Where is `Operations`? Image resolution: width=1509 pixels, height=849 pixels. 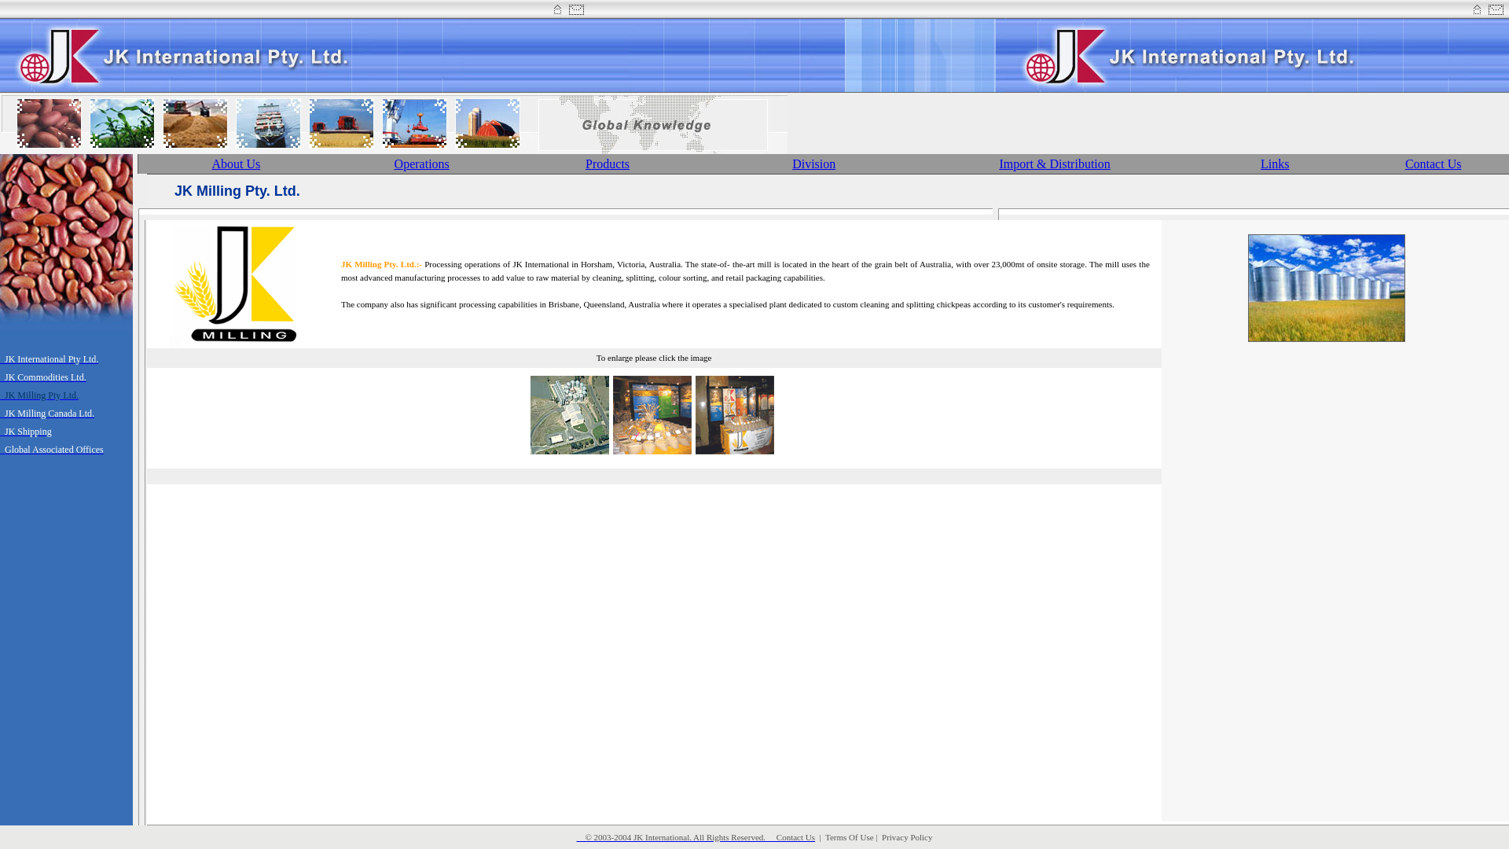 Operations is located at coordinates (422, 164).